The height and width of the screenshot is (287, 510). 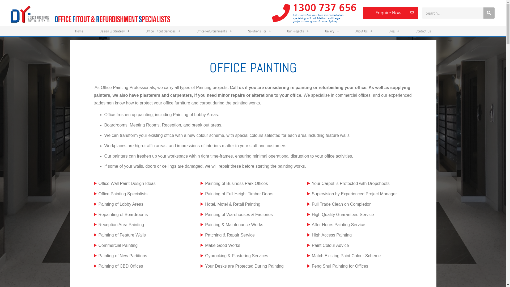 What do you see at coordinates (259, 31) in the screenshot?
I see `Solutions For` at bounding box center [259, 31].